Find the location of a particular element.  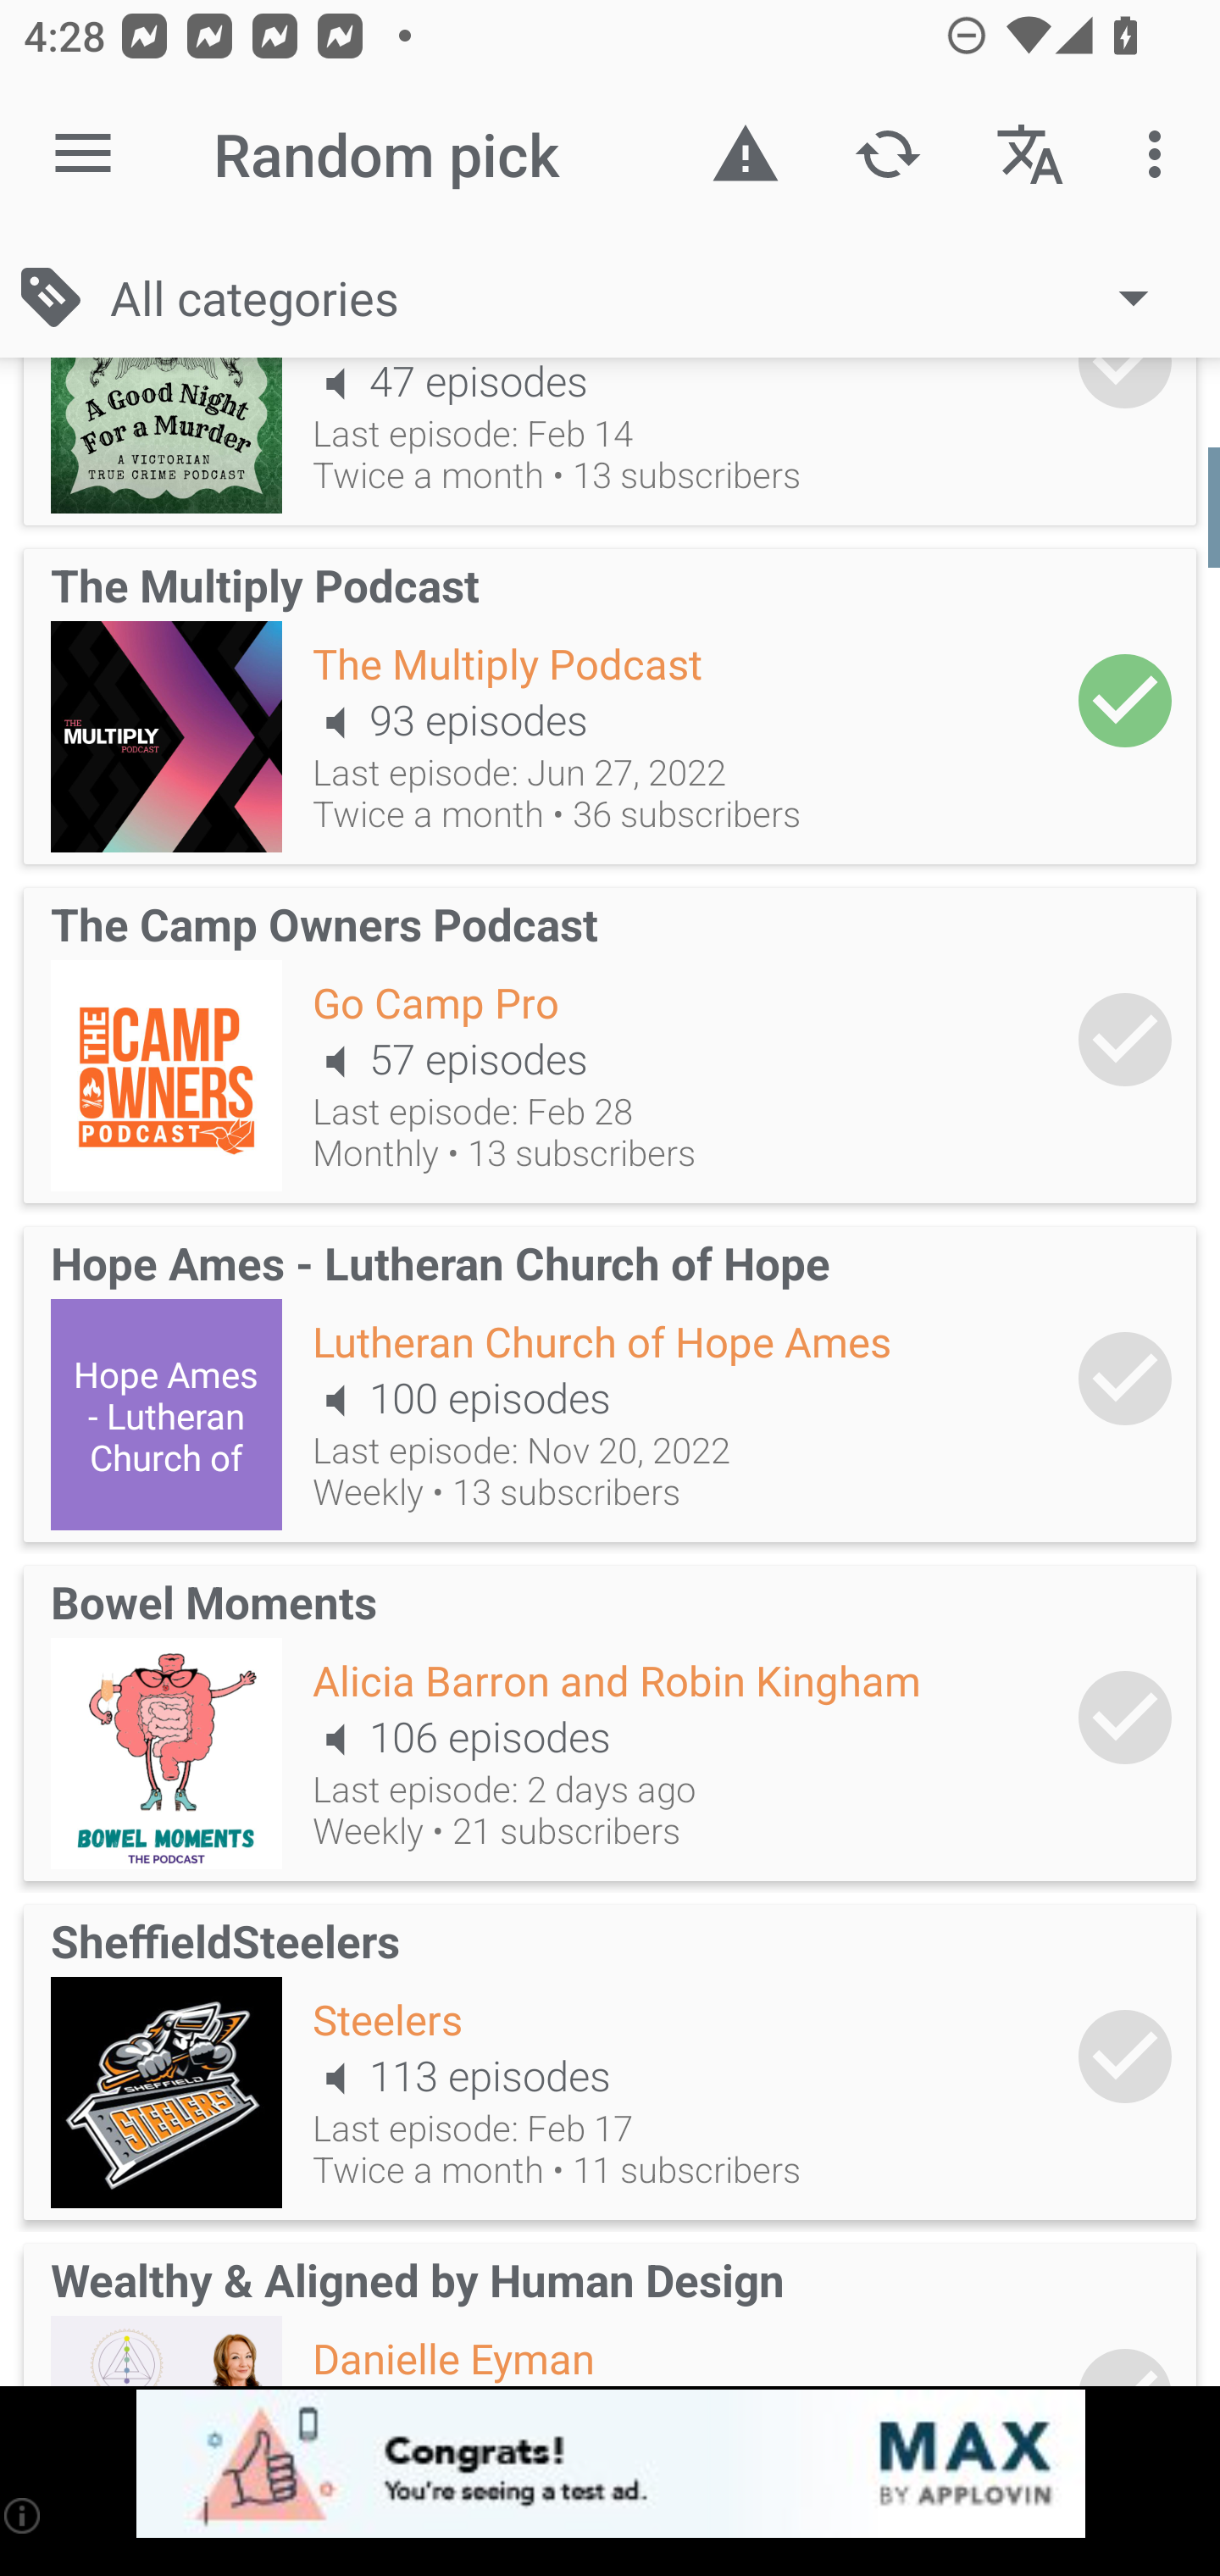

app-monetization is located at coordinates (610, 2465).